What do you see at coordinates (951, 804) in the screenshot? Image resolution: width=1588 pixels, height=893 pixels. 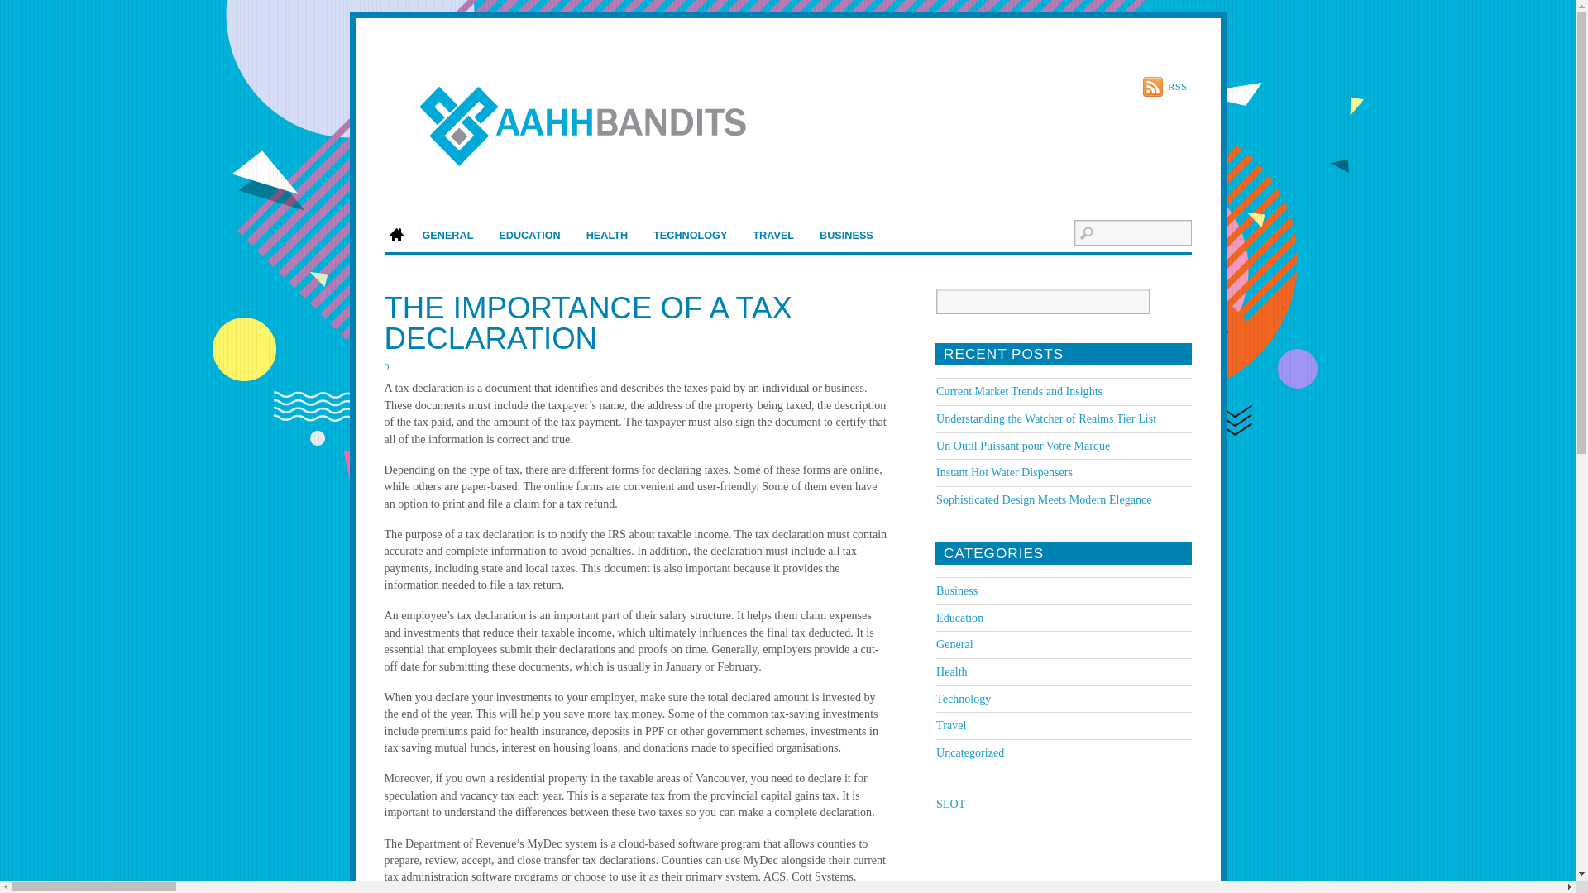 I see `SLOT` at bounding box center [951, 804].